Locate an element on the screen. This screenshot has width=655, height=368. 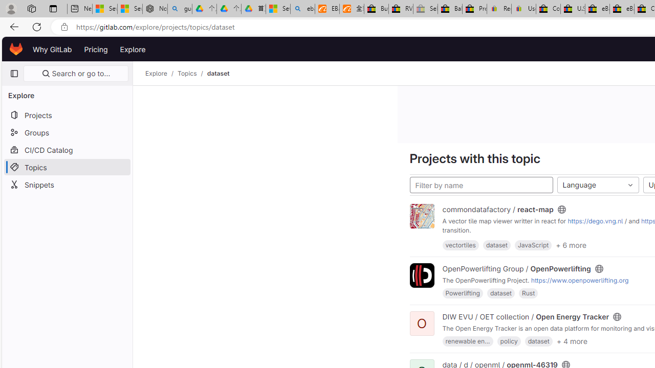
Primary navigation sidebar is located at coordinates (14, 74).